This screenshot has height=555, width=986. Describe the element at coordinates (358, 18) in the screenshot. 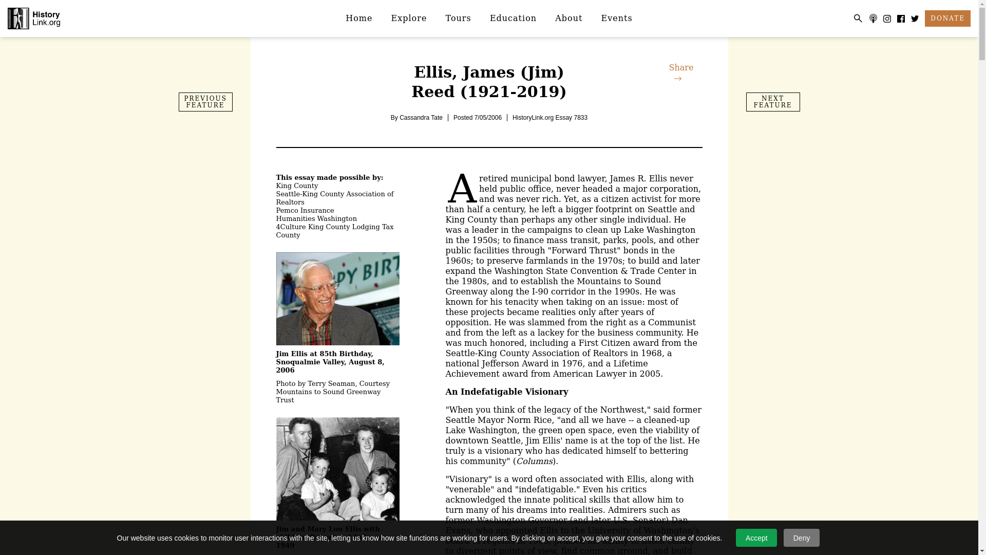

I see `Home` at that location.